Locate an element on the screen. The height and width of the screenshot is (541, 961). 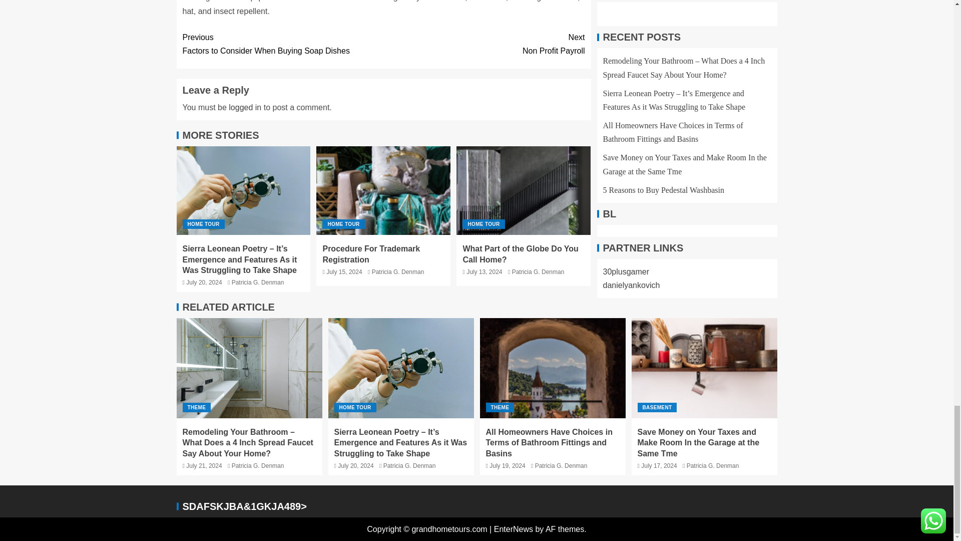
Procedure For Trademark Registration is located at coordinates (520, 253).